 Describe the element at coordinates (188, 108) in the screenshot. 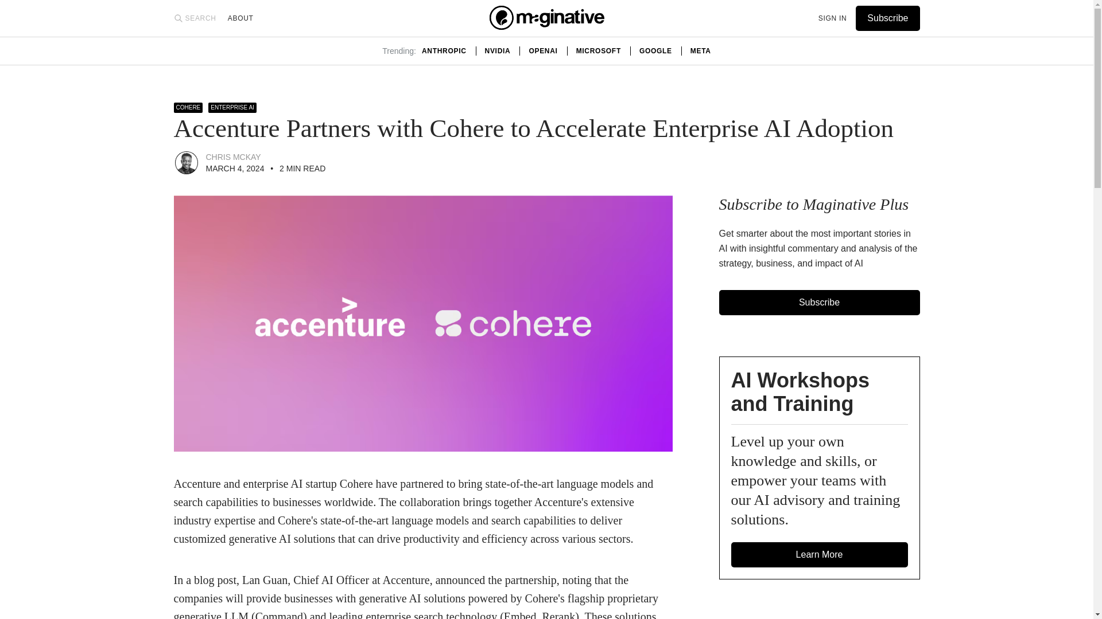

I see `COHERE` at that location.